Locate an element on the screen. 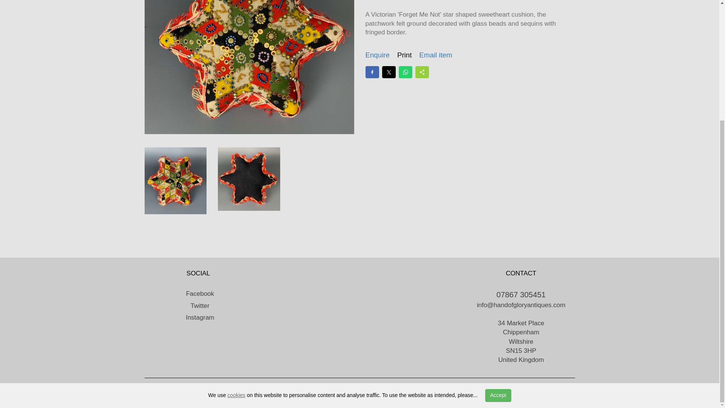 This screenshot has height=408, width=725. Terms is located at coordinates (483, 392).